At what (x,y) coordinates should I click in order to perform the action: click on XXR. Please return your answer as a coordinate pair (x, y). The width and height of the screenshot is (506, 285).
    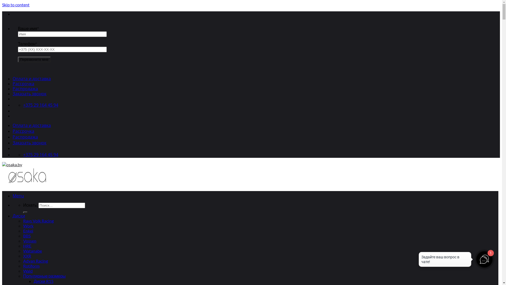
    Looking at the image, I should click on (27, 256).